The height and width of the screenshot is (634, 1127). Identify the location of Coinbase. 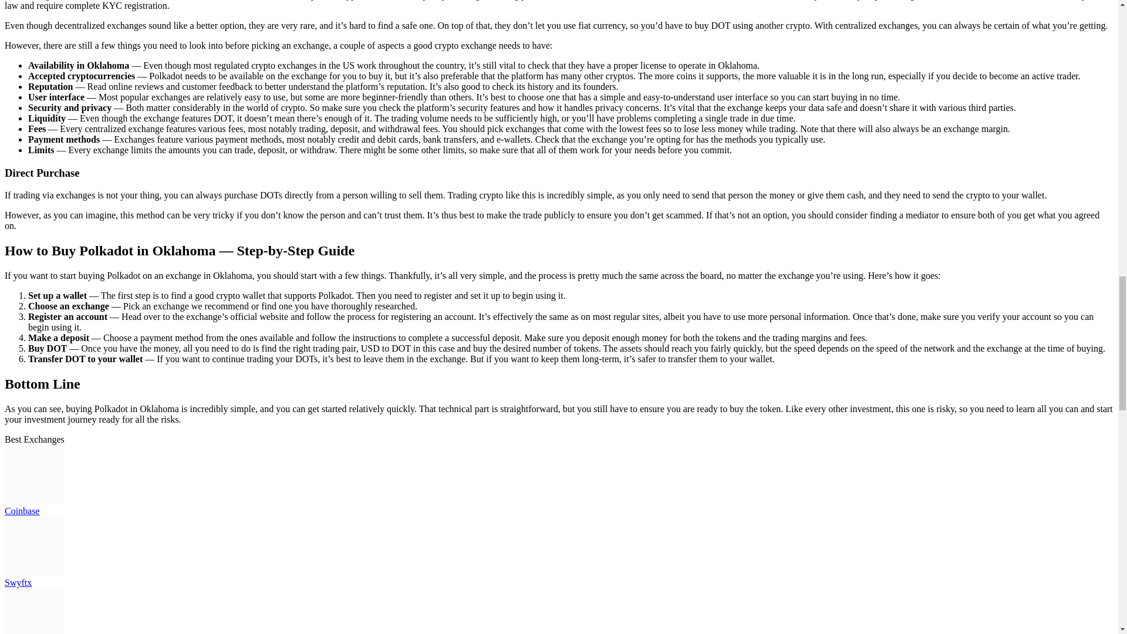
(22, 511).